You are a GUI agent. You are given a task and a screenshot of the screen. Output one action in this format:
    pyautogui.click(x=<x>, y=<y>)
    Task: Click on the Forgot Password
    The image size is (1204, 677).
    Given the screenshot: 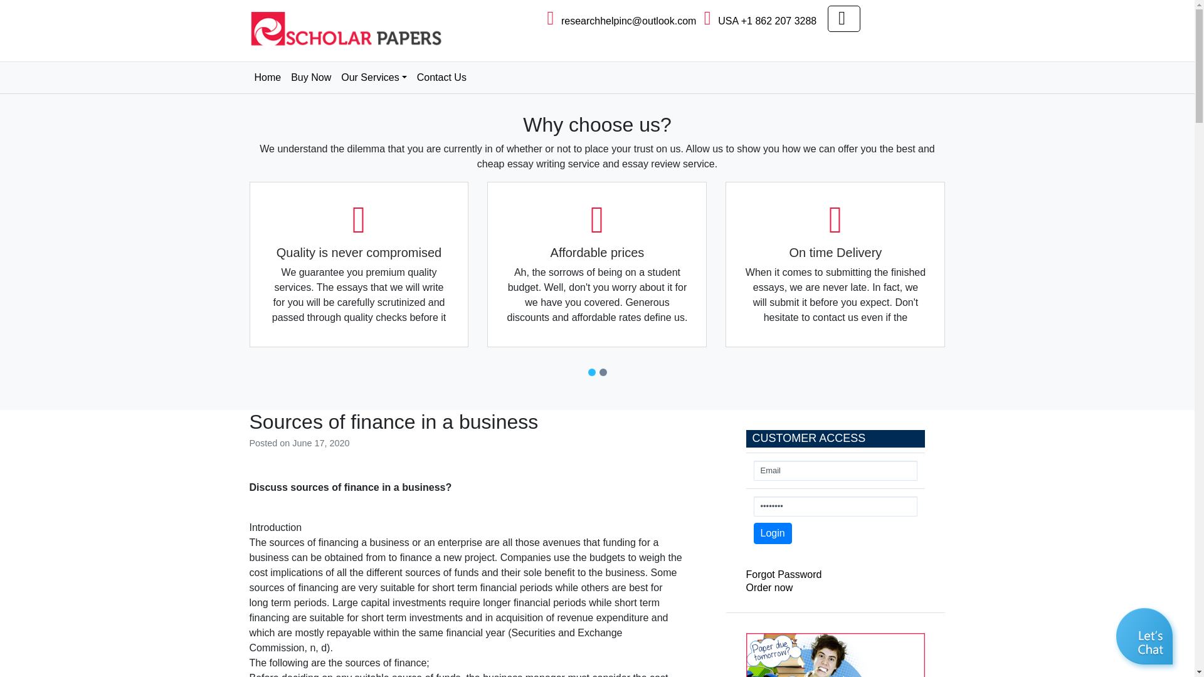 What is the action you would take?
    pyautogui.click(x=784, y=574)
    